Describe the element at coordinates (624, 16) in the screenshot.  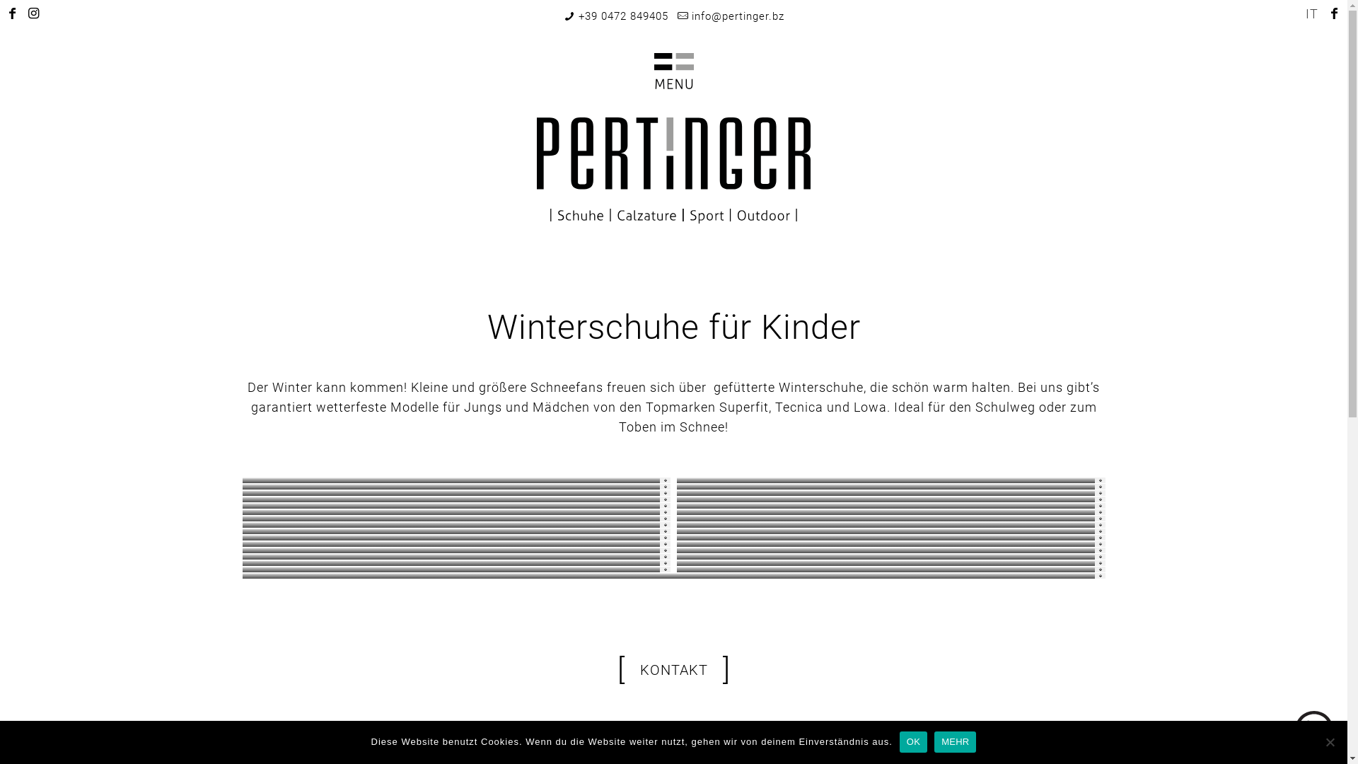
I see `+39 0472 849405` at that location.